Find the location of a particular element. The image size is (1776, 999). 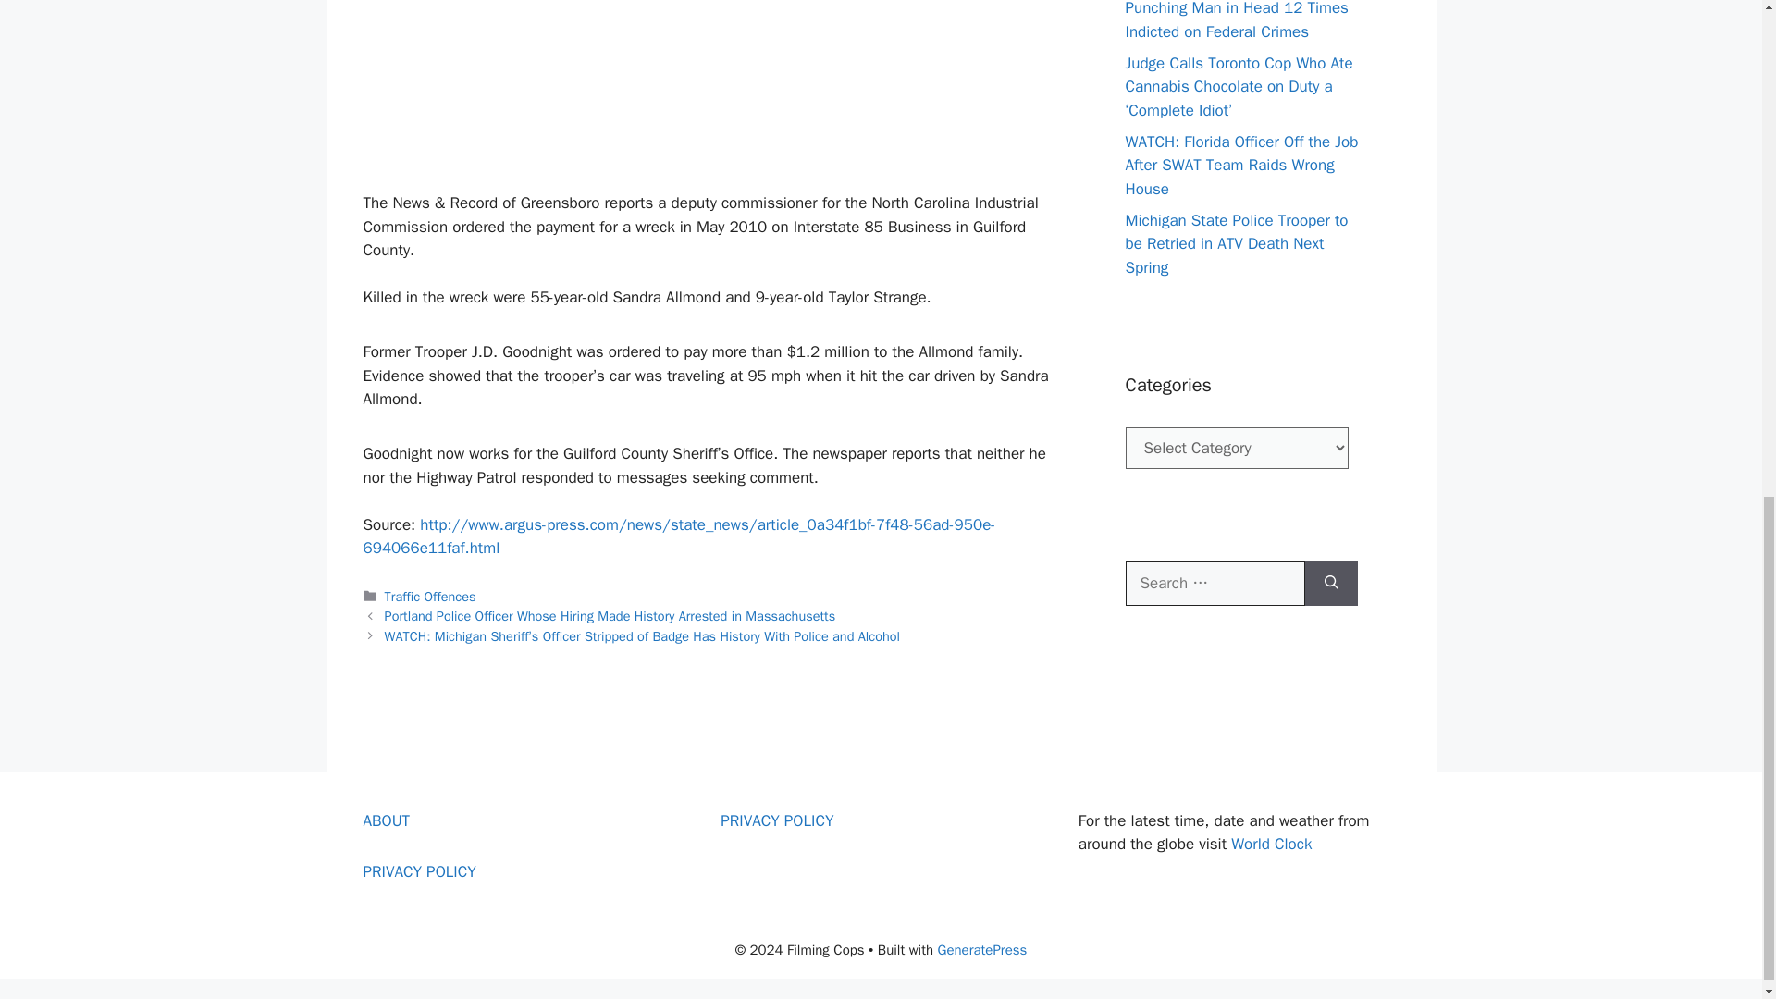

PRIVACY POLICY is located at coordinates (777, 820).